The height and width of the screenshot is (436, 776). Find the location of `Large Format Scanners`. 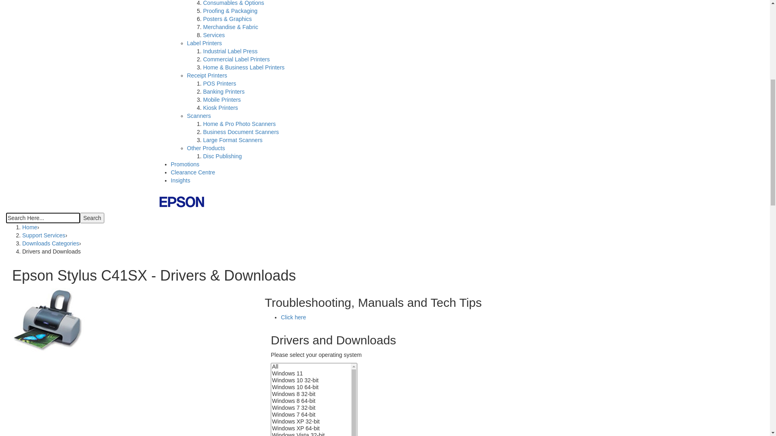

Large Format Scanners is located at coordinates (233, 395).